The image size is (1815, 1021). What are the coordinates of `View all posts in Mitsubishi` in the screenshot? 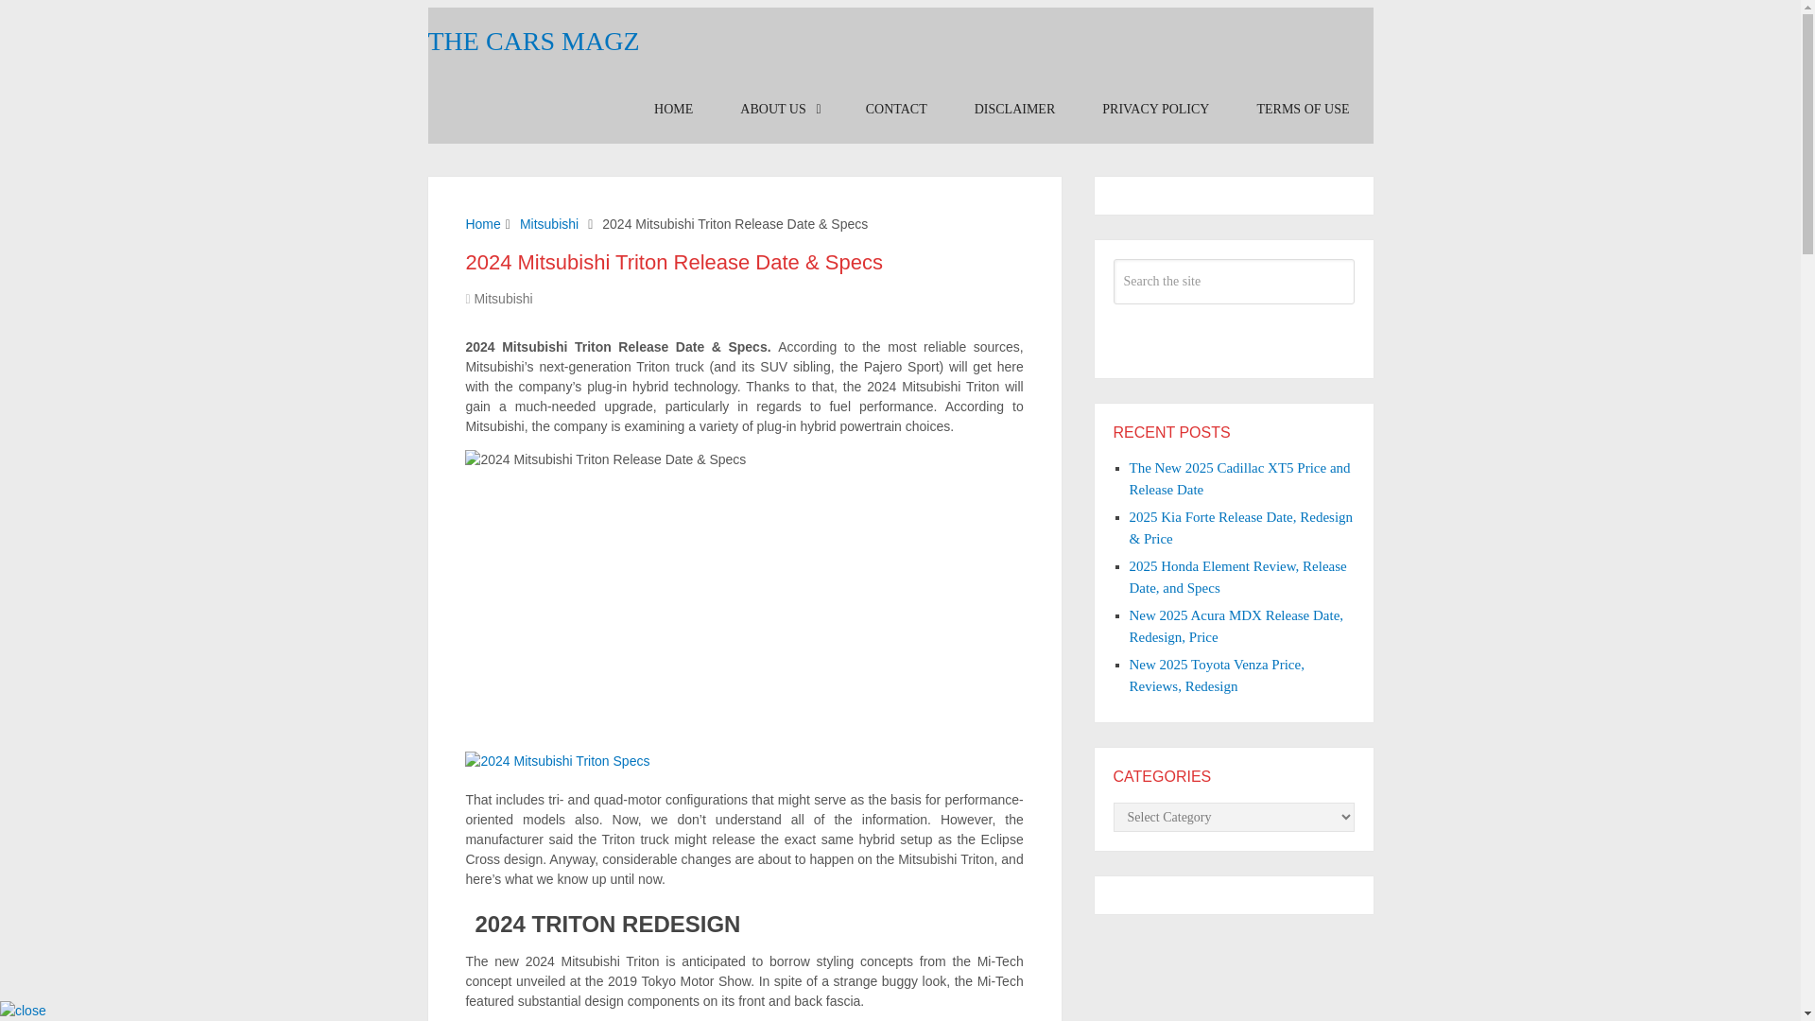 It's located at (503, 299).